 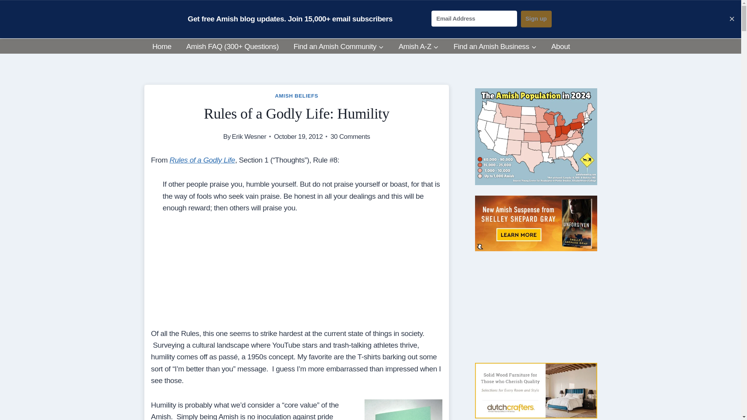 What do you see at coordinates (338, 47) in the screenshot?
I see `Find an Amish Community` at bounding box center [338, 47].